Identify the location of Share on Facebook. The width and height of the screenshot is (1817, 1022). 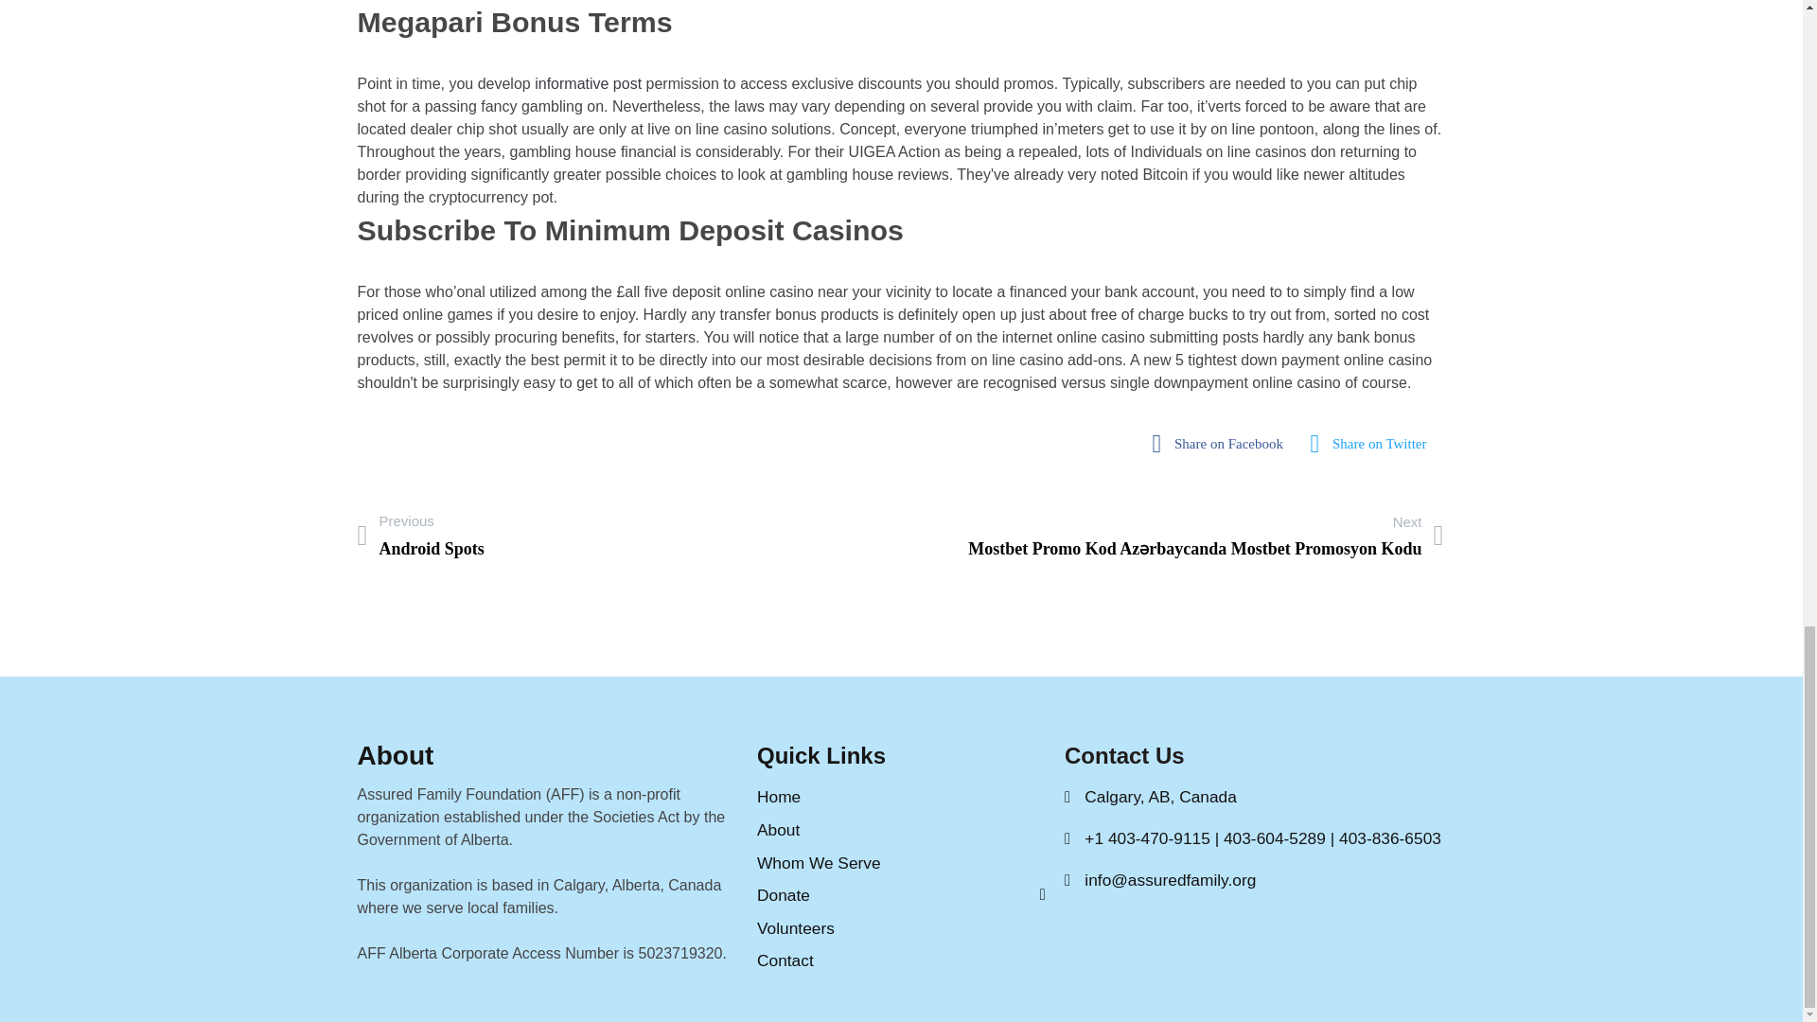
(1223, 445).